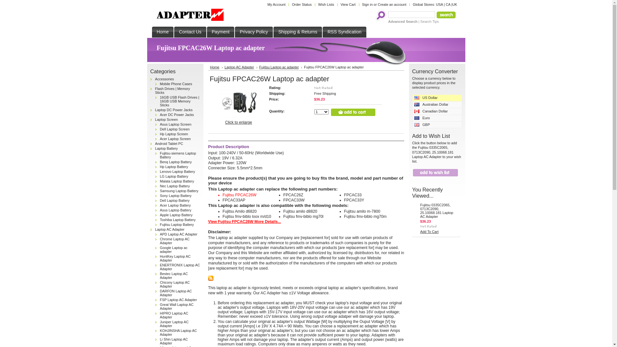 This screenshot has height=347, width=617. I want to click on Chrome Laptop AC Adapter, so click(175, 241).